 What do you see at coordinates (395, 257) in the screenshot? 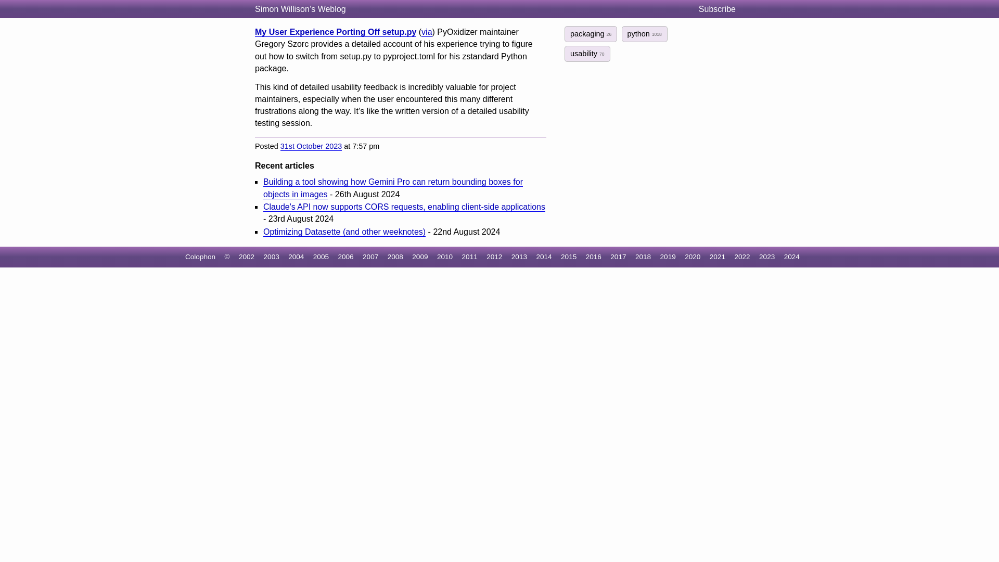
I see `2008` at bounding box center [395, 257].